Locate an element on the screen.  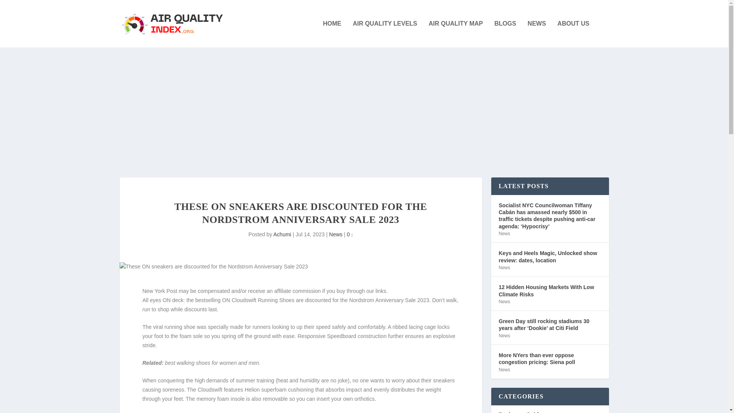
Keys and Heels Magic, Unlocked show review: dates, location is located at coordinates (550, 257).